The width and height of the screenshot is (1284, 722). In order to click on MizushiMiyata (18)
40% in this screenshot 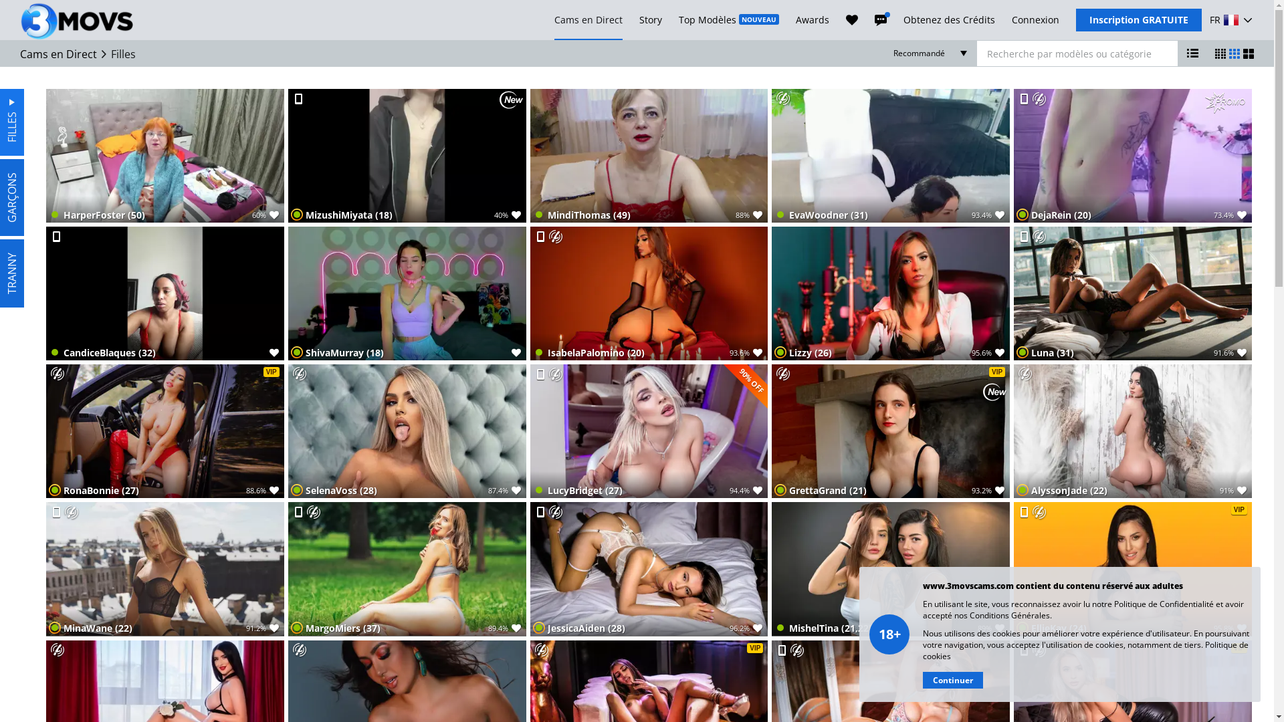, I will do `click(407, 156)`.